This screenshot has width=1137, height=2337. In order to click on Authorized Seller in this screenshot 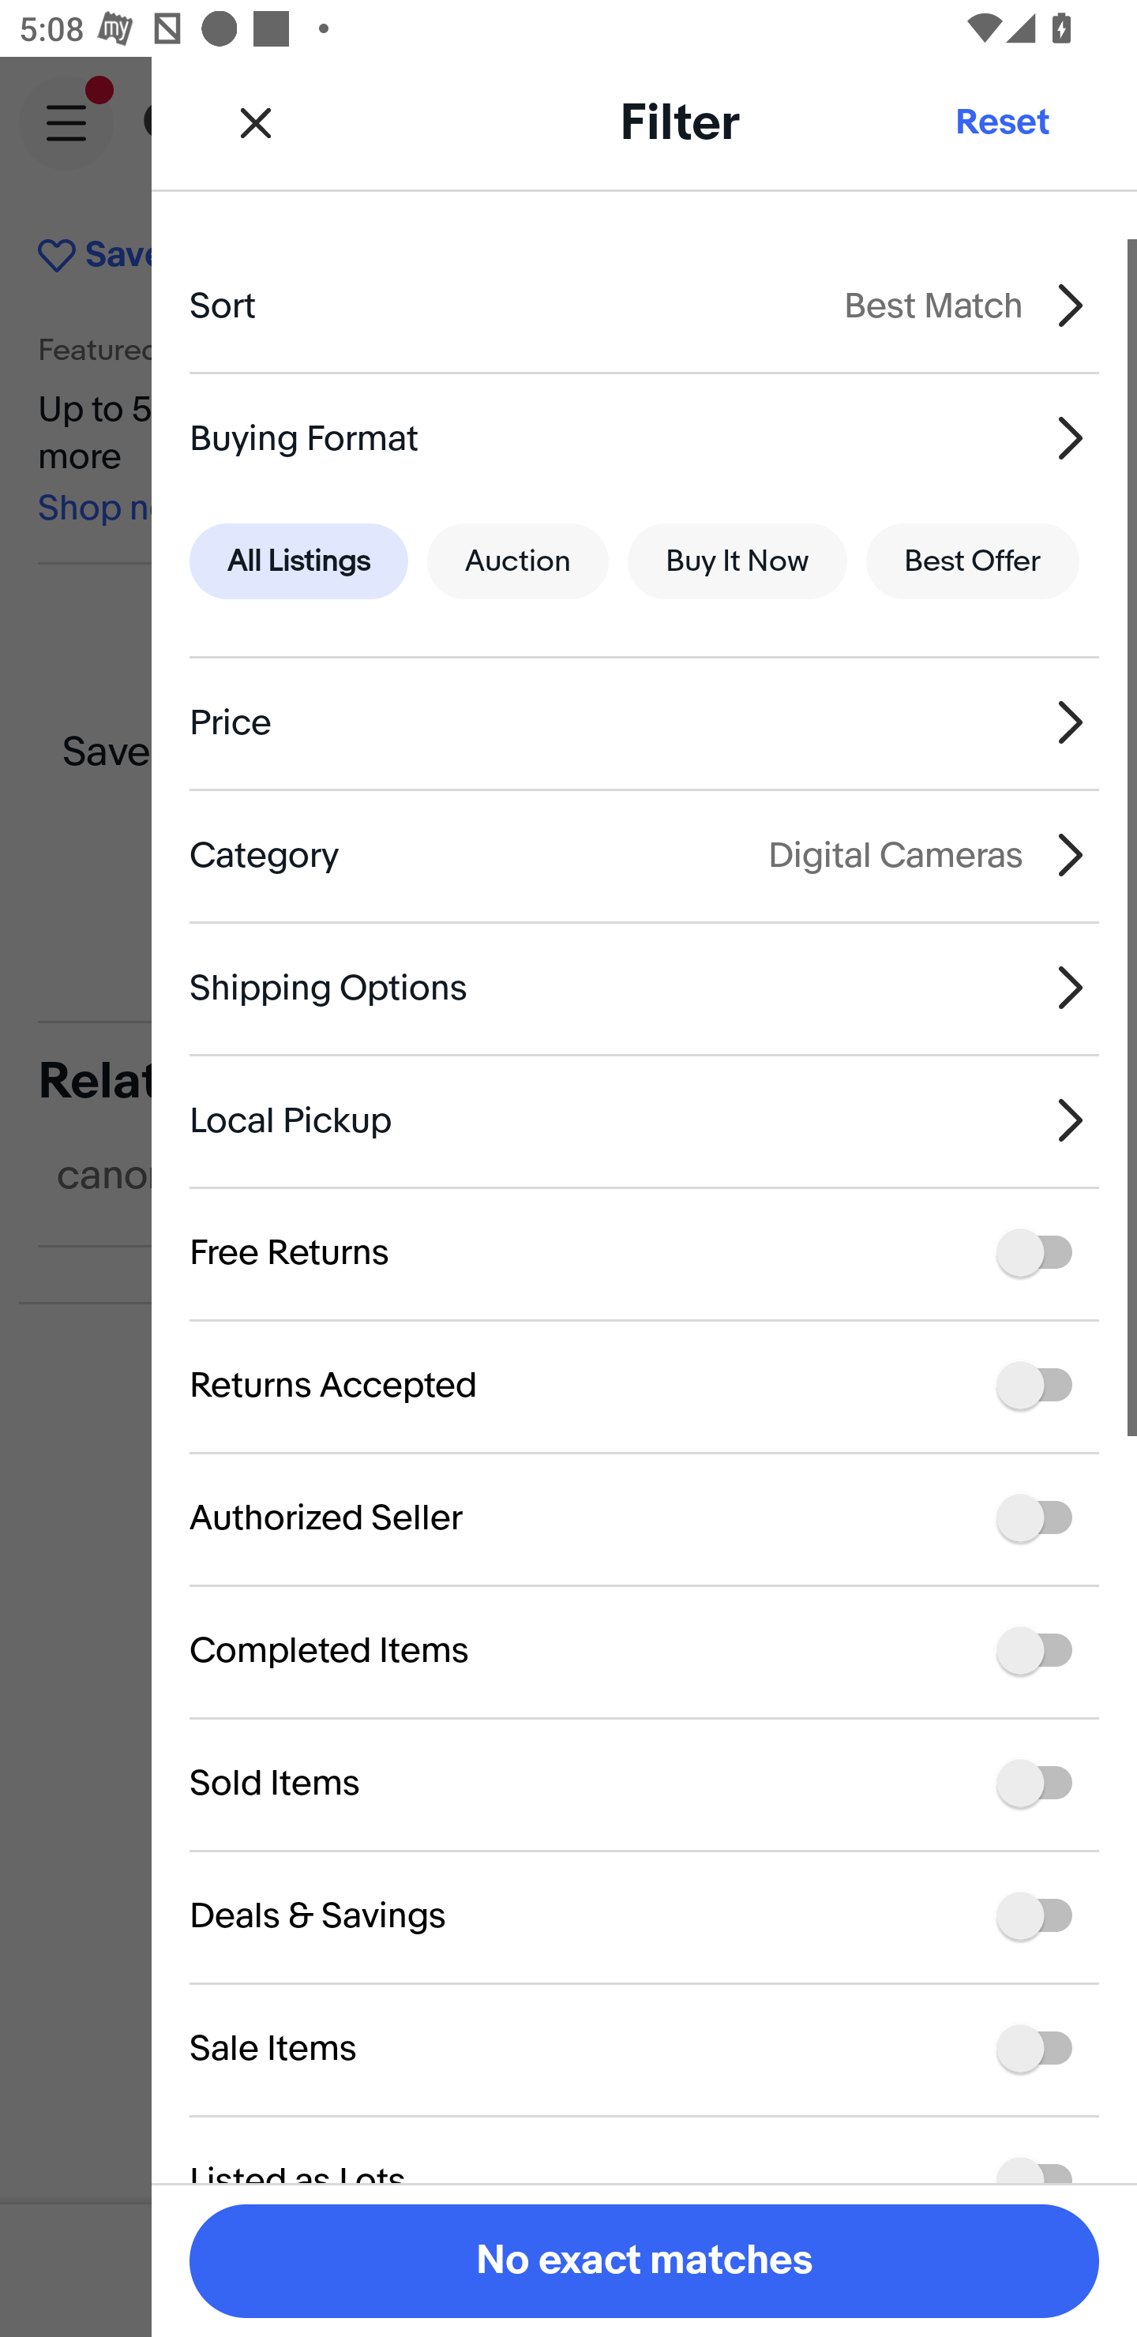, I will do `click(644, 1517)`.